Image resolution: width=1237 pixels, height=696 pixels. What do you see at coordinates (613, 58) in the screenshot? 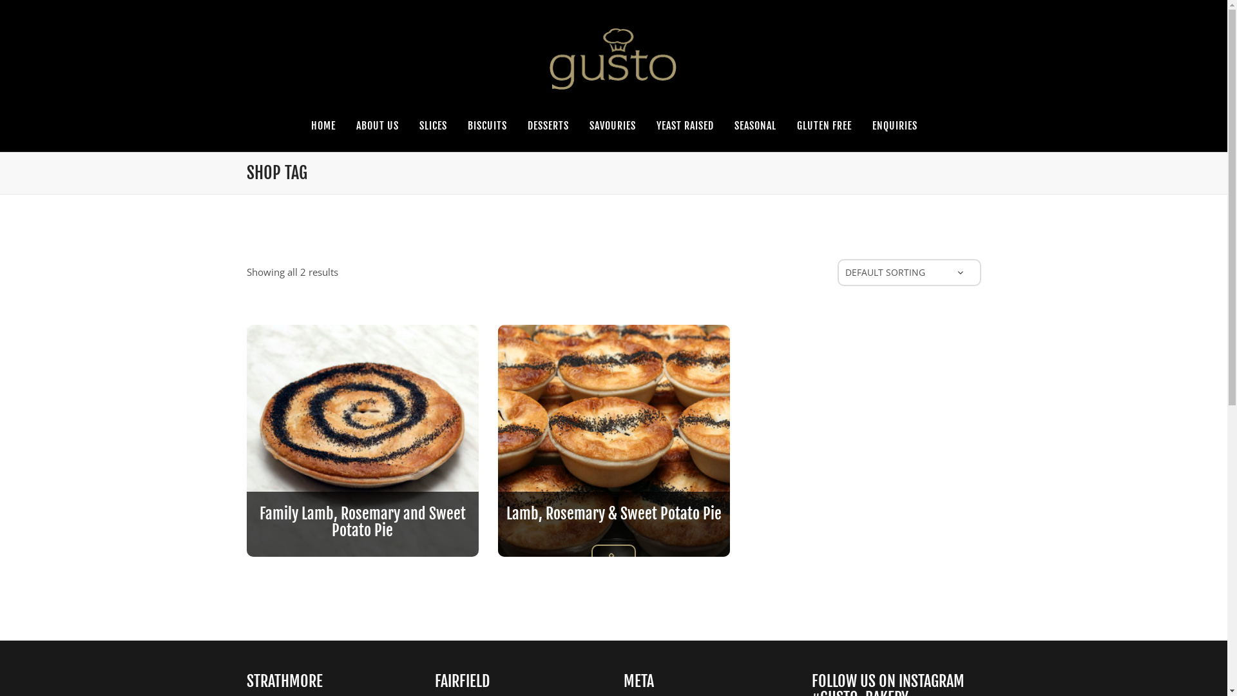
I see `Gusto Bakery` at bounding box center [613, 58].